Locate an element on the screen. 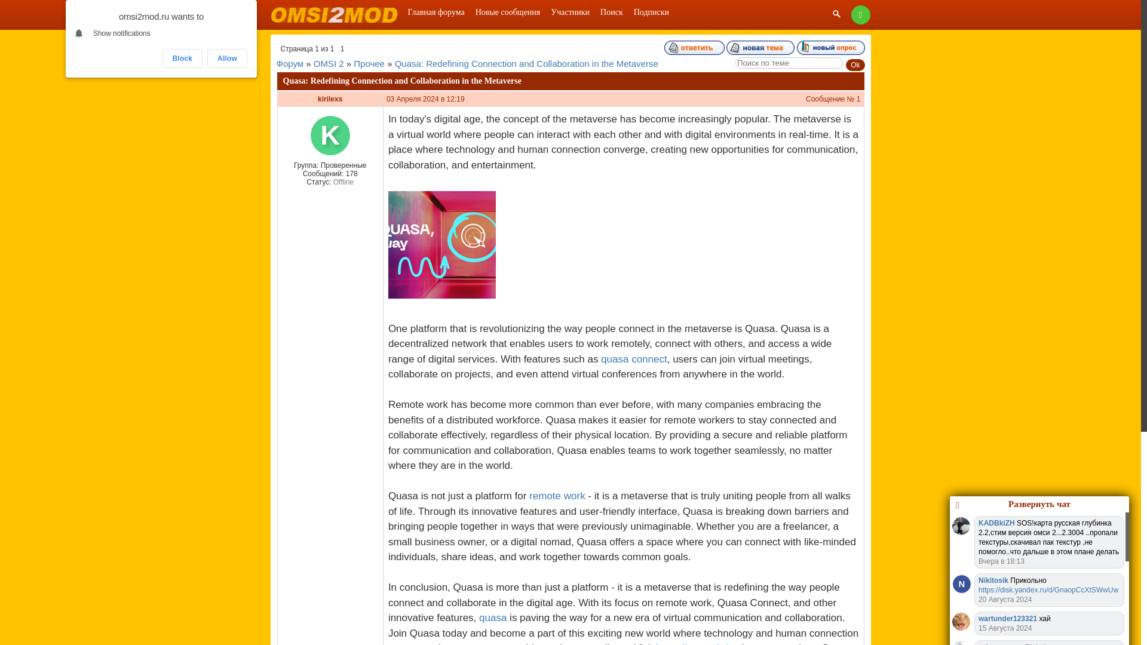  Ok is located at coordinates (855, 64).